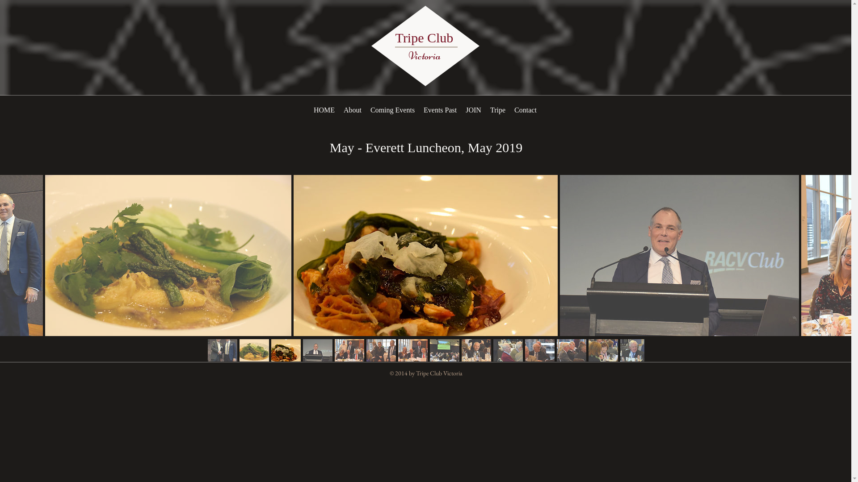 The image size is (858, 482). I want to click on Coming Events, so click(392, 110).